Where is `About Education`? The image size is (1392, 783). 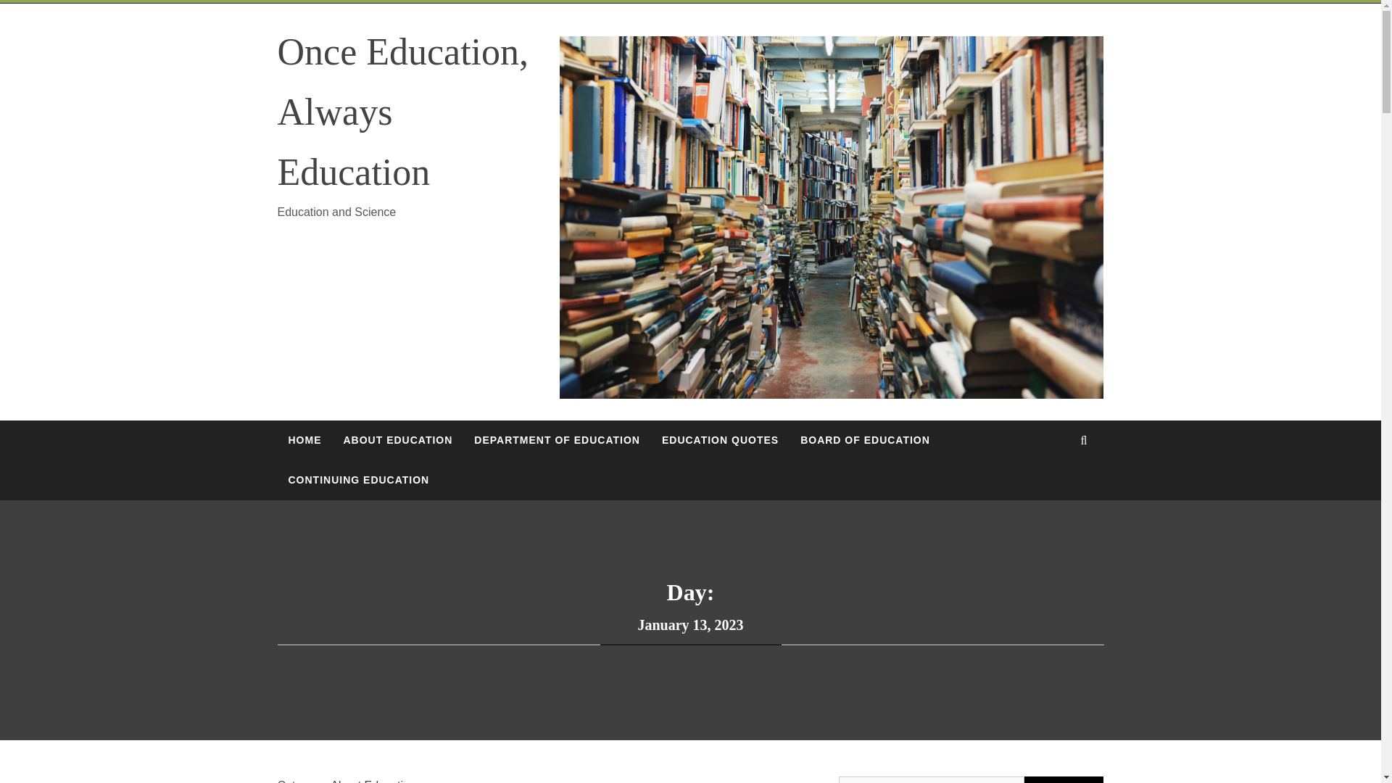
About Education is located at coordinates (373, 780).